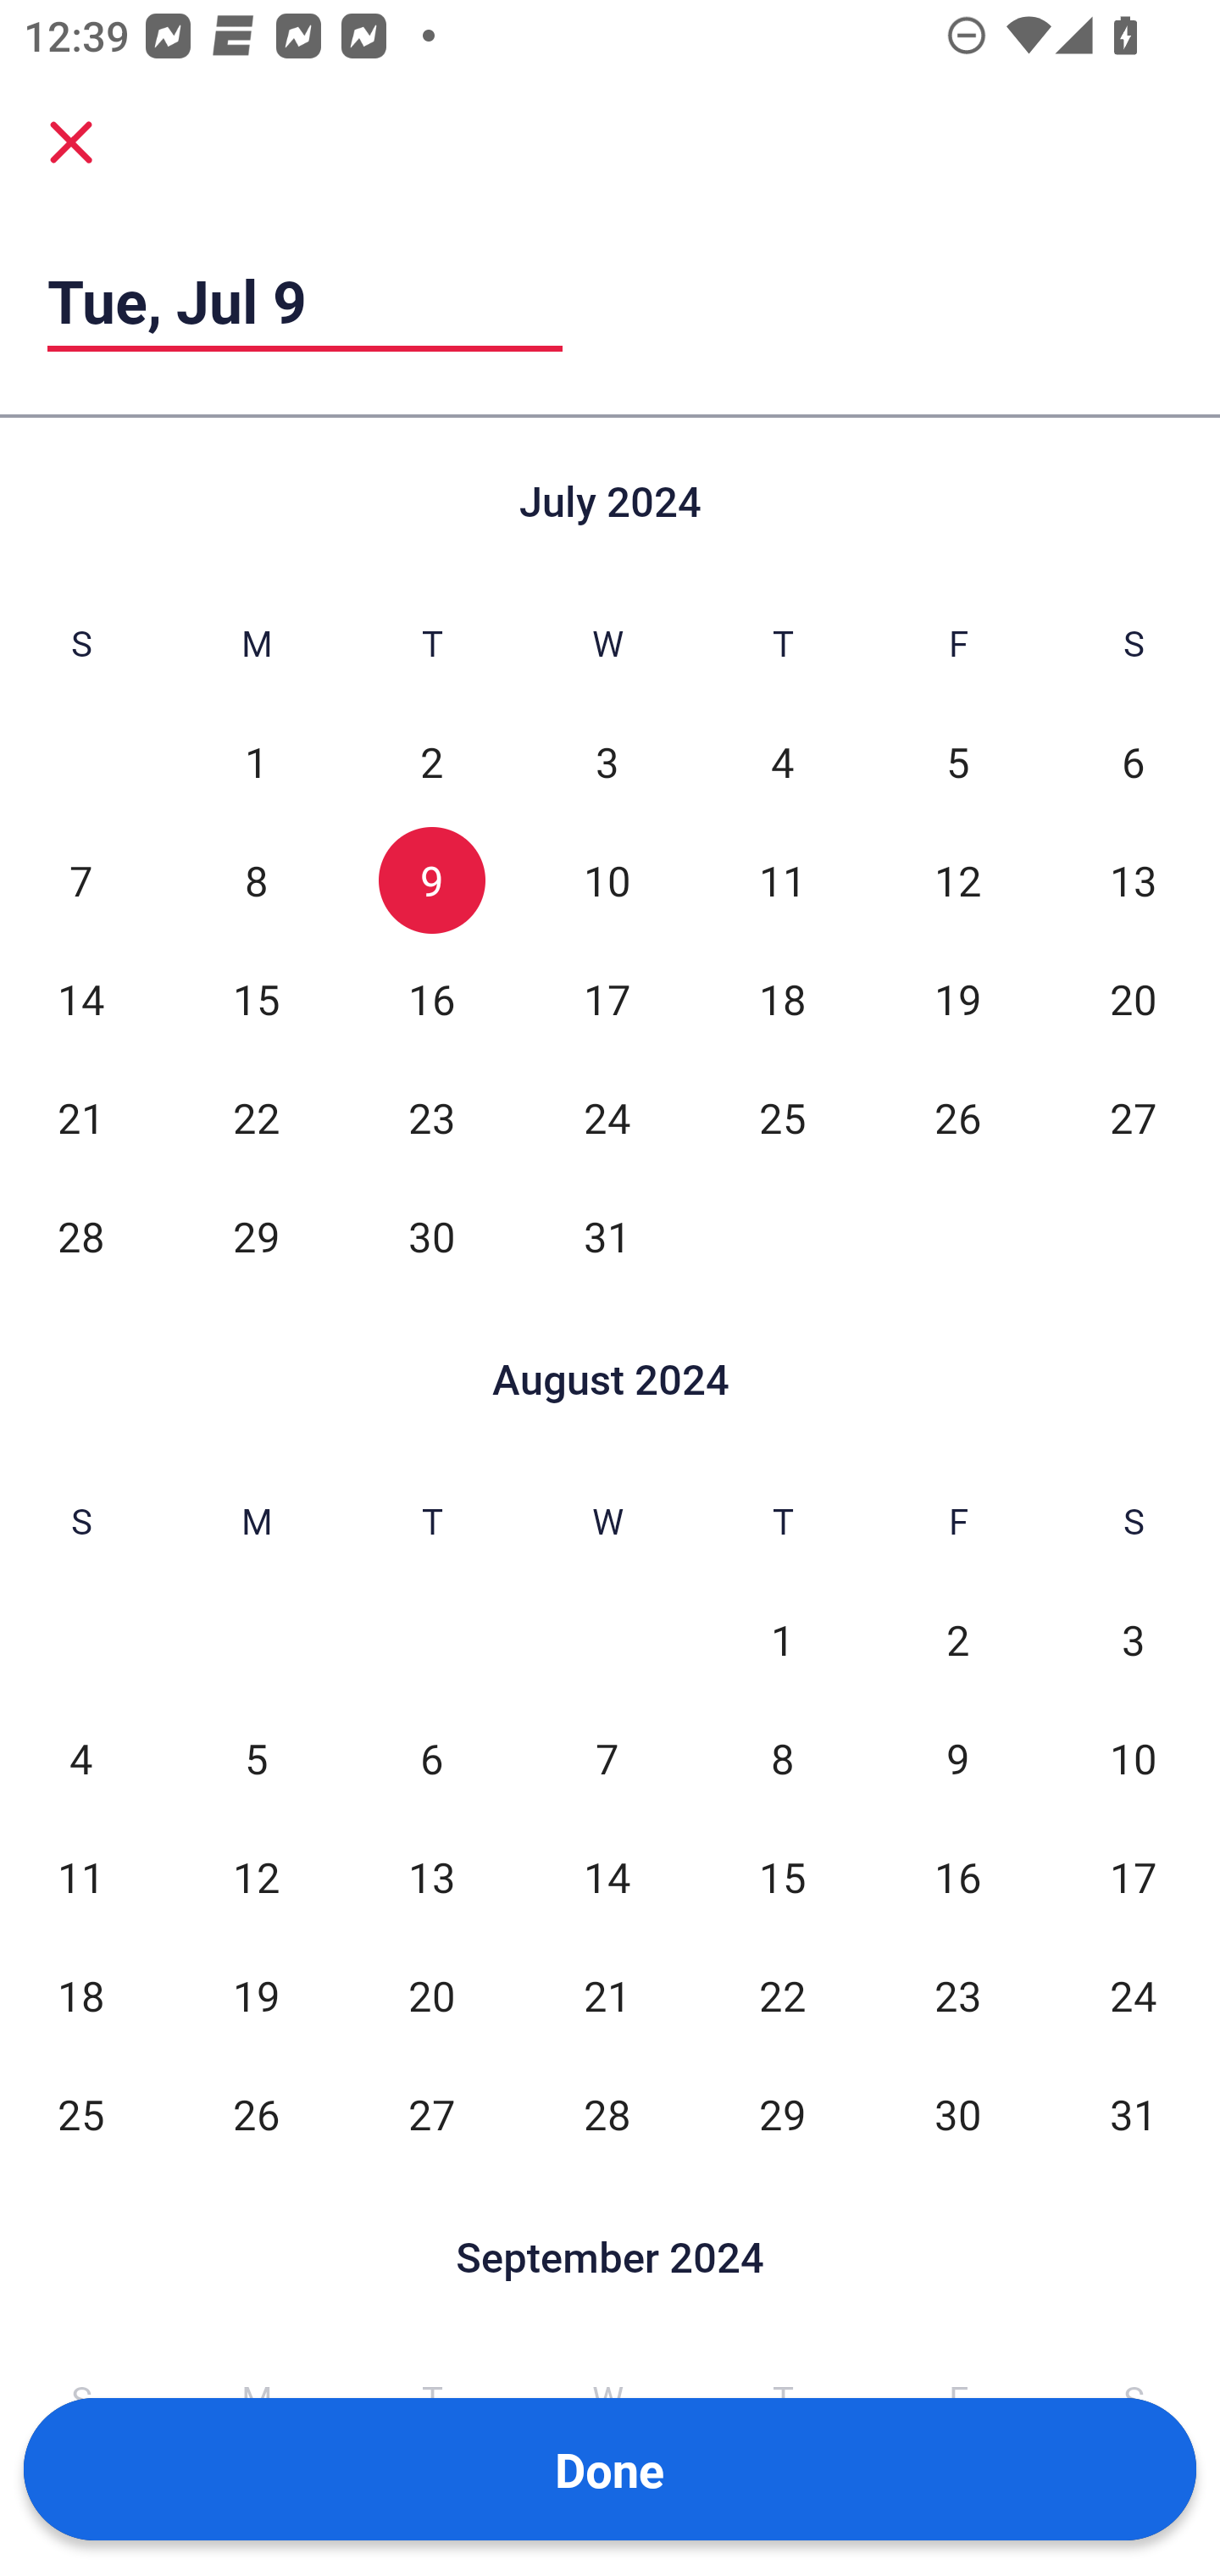 This screenshot has height=2576, width=1220. Describe the element at coordinates (80, 1759) in the screenshot. I see `4 Sun, Aug 4, Not Selected` at that location.